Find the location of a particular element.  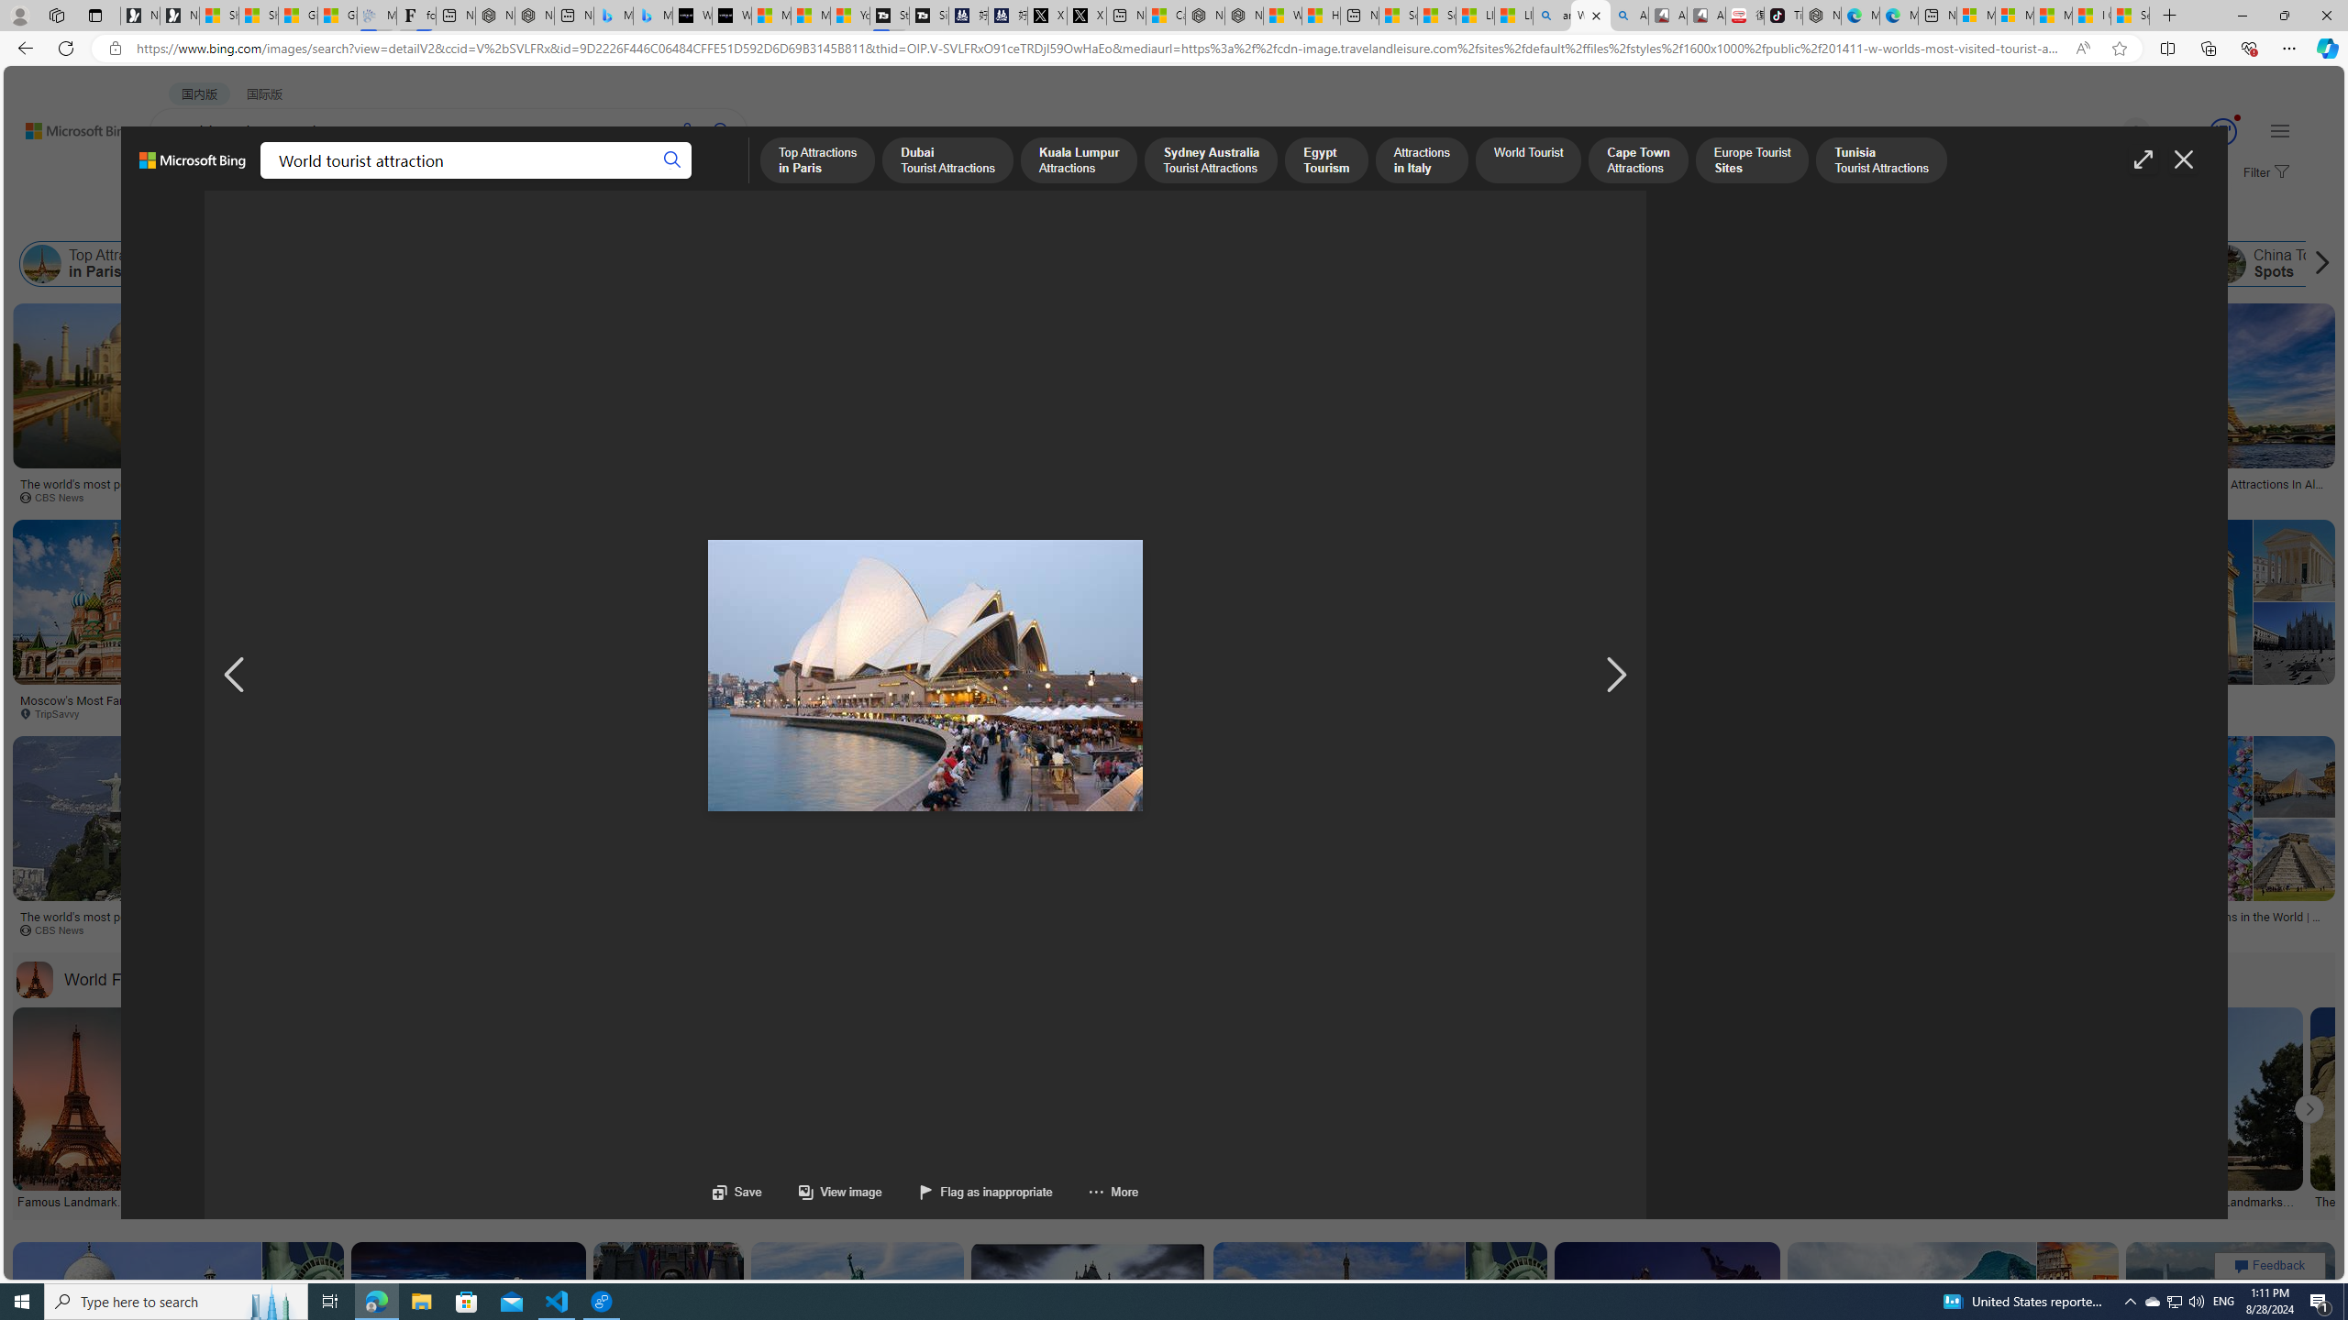

Microsoft Bing Travel - Stays in Bangkok, Bangkok, Thailand is located at coordinates (614, 16).